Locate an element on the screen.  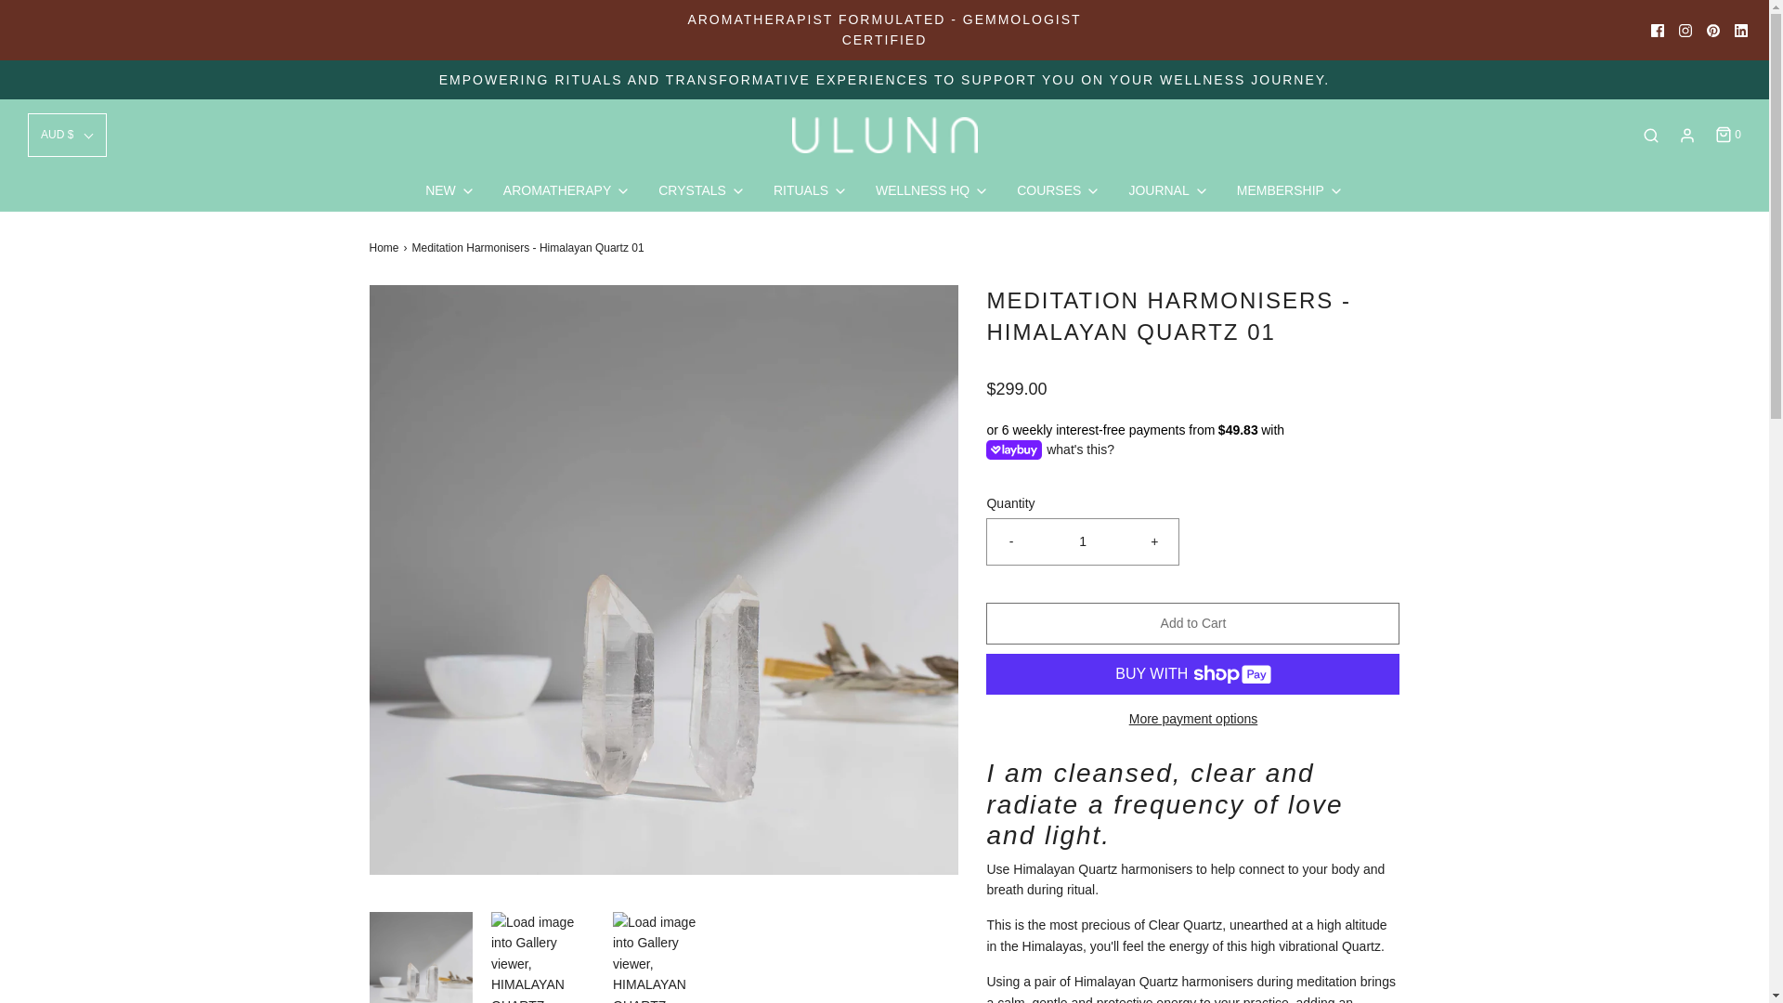
Back to the frontpage is located at coordinates (386, 248).